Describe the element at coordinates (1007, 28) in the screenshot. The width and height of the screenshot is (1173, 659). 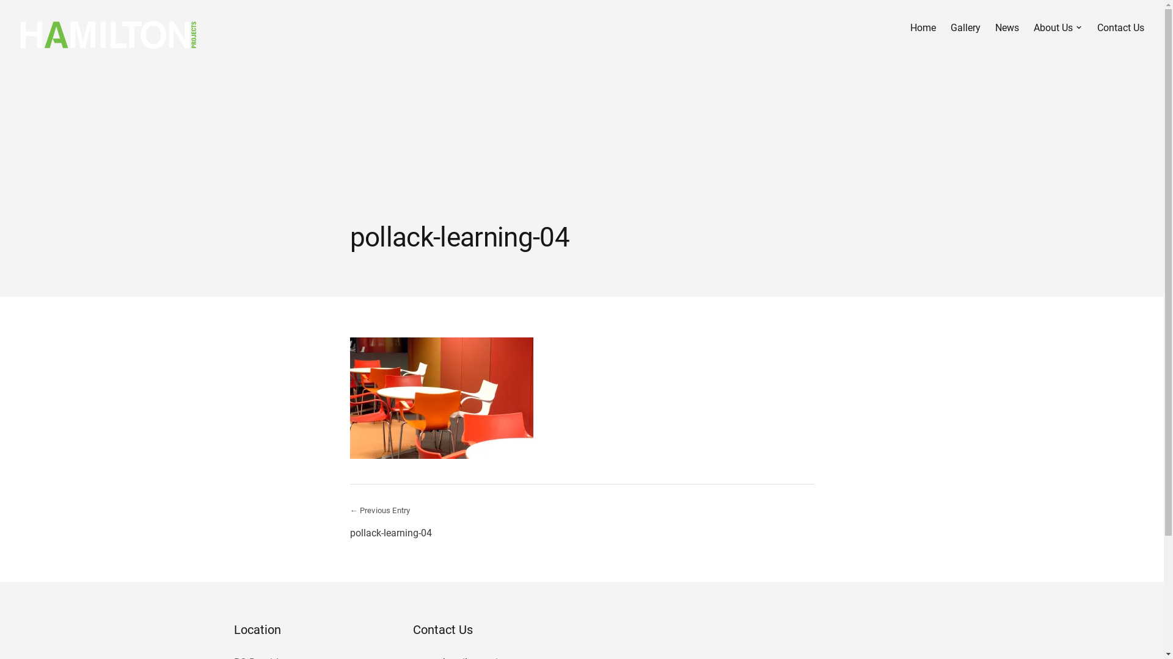
I see `News` at that location.